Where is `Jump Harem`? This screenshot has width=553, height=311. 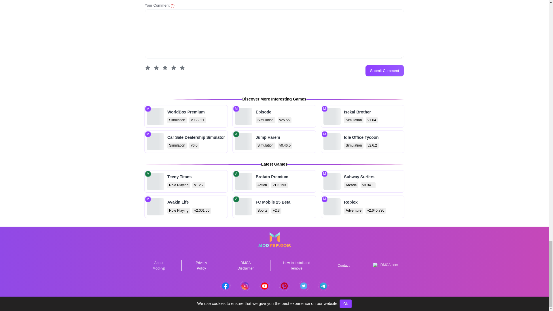 Jump Harem is located at coordinates (274, 142).